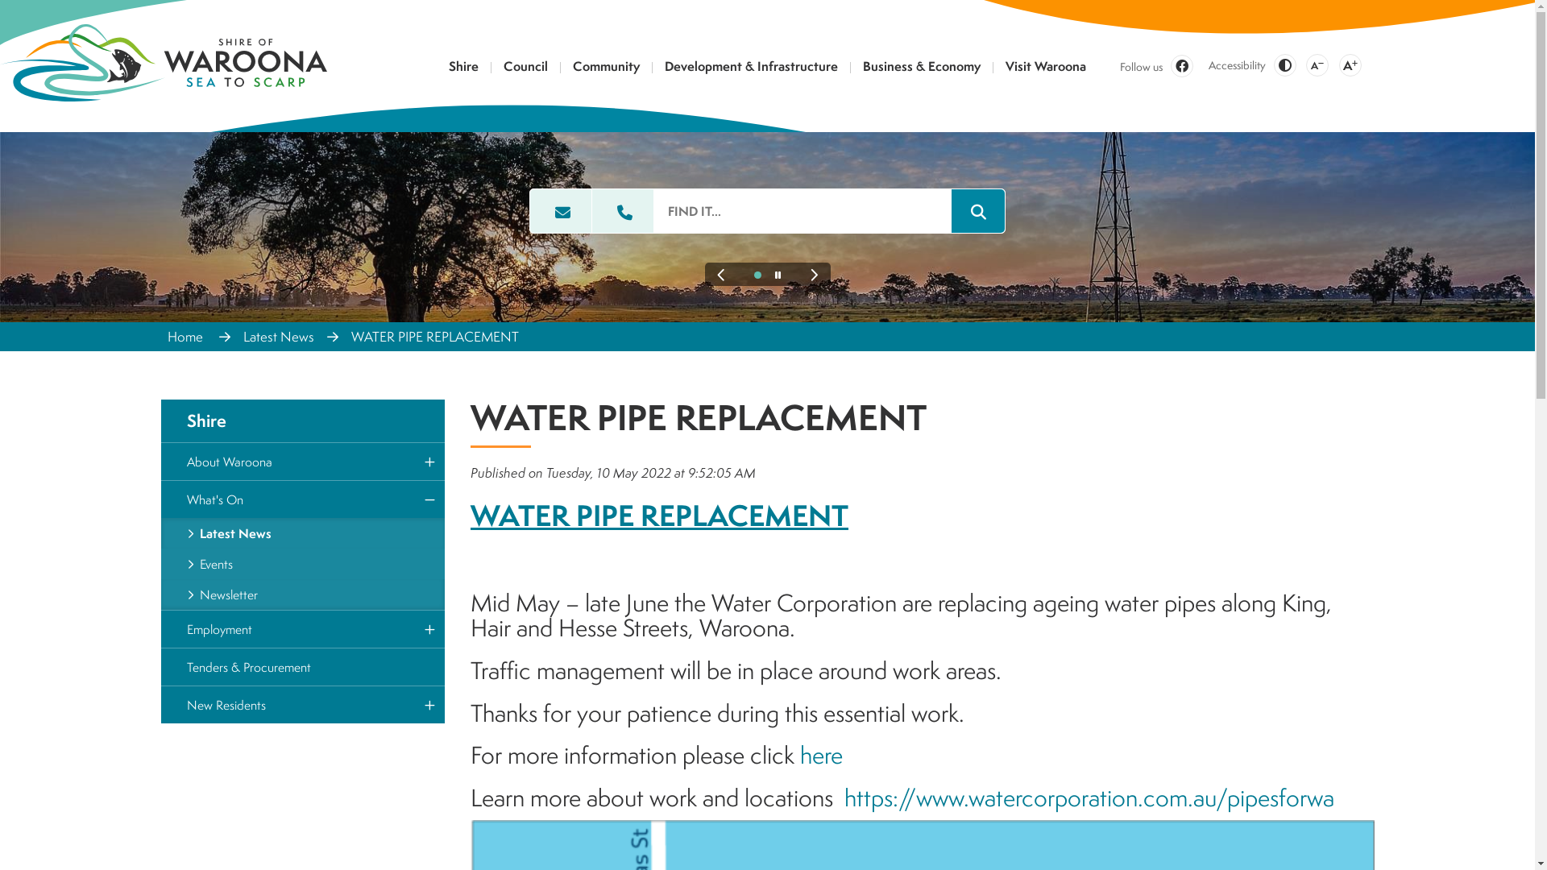 The height and width of the screenshot is (870, 1547). I want to click on Accessibility, so click(1236, 66).